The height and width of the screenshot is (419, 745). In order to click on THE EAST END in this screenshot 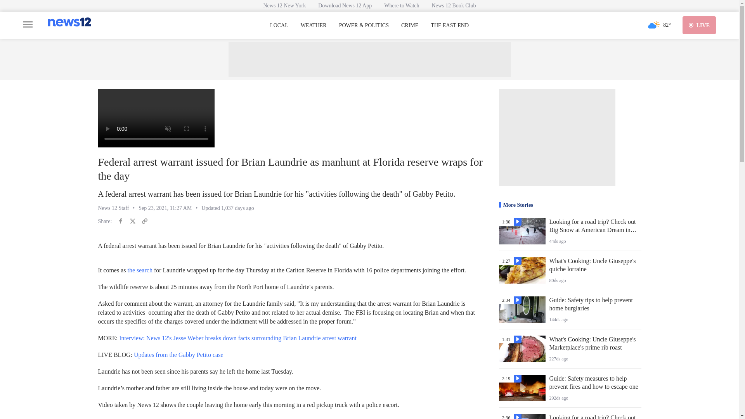, I will do `click(449, 26)`.